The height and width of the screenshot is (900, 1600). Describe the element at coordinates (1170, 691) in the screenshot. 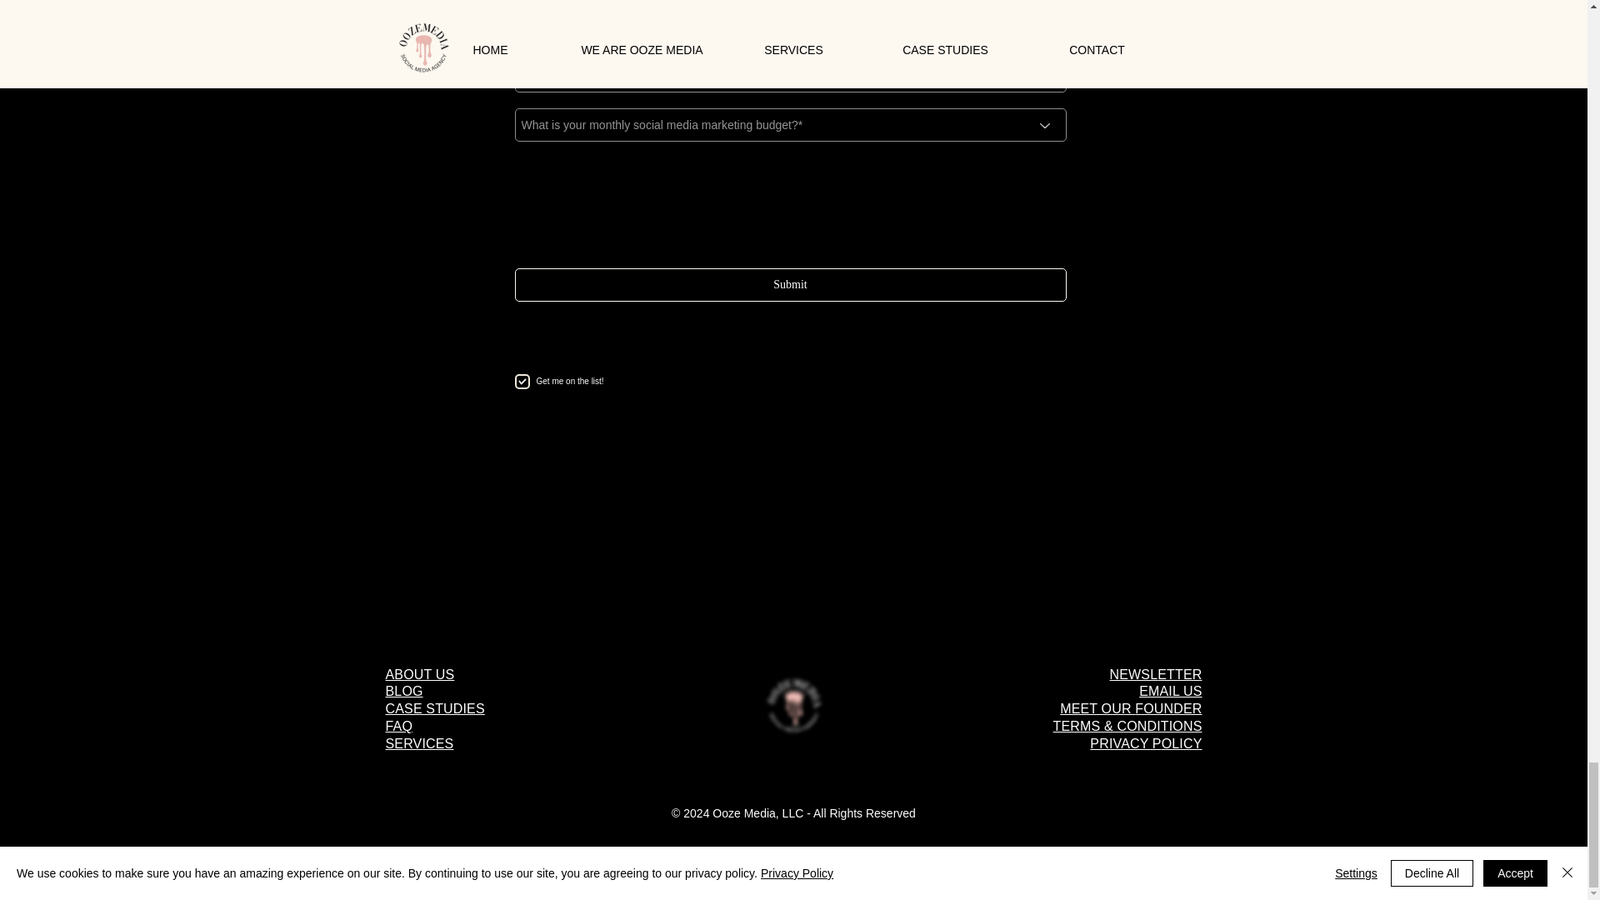

I see `EMAIL US` at that location.